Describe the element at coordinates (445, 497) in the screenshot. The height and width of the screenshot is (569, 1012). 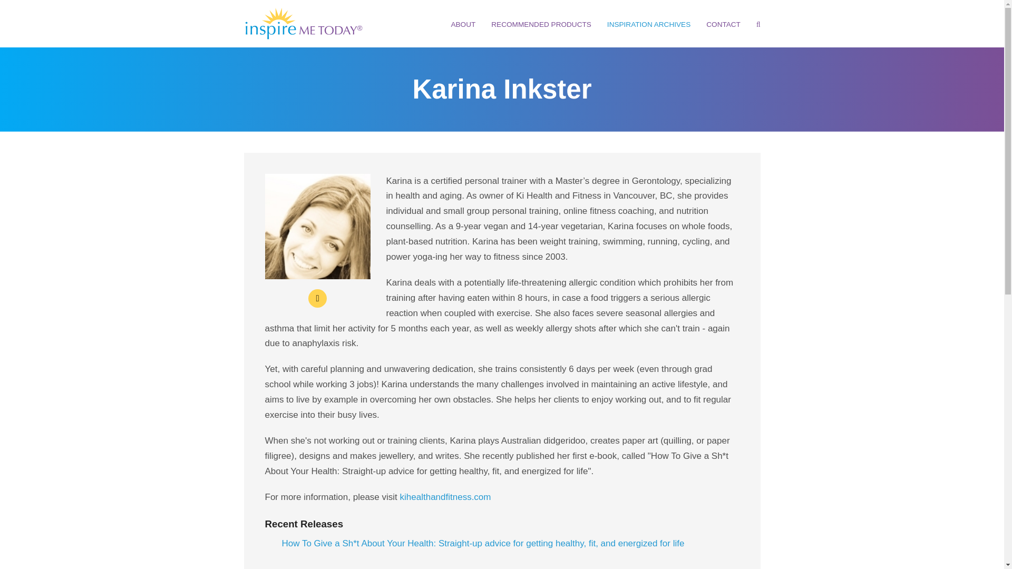
I see `kihealthandfitness.com` at that location.